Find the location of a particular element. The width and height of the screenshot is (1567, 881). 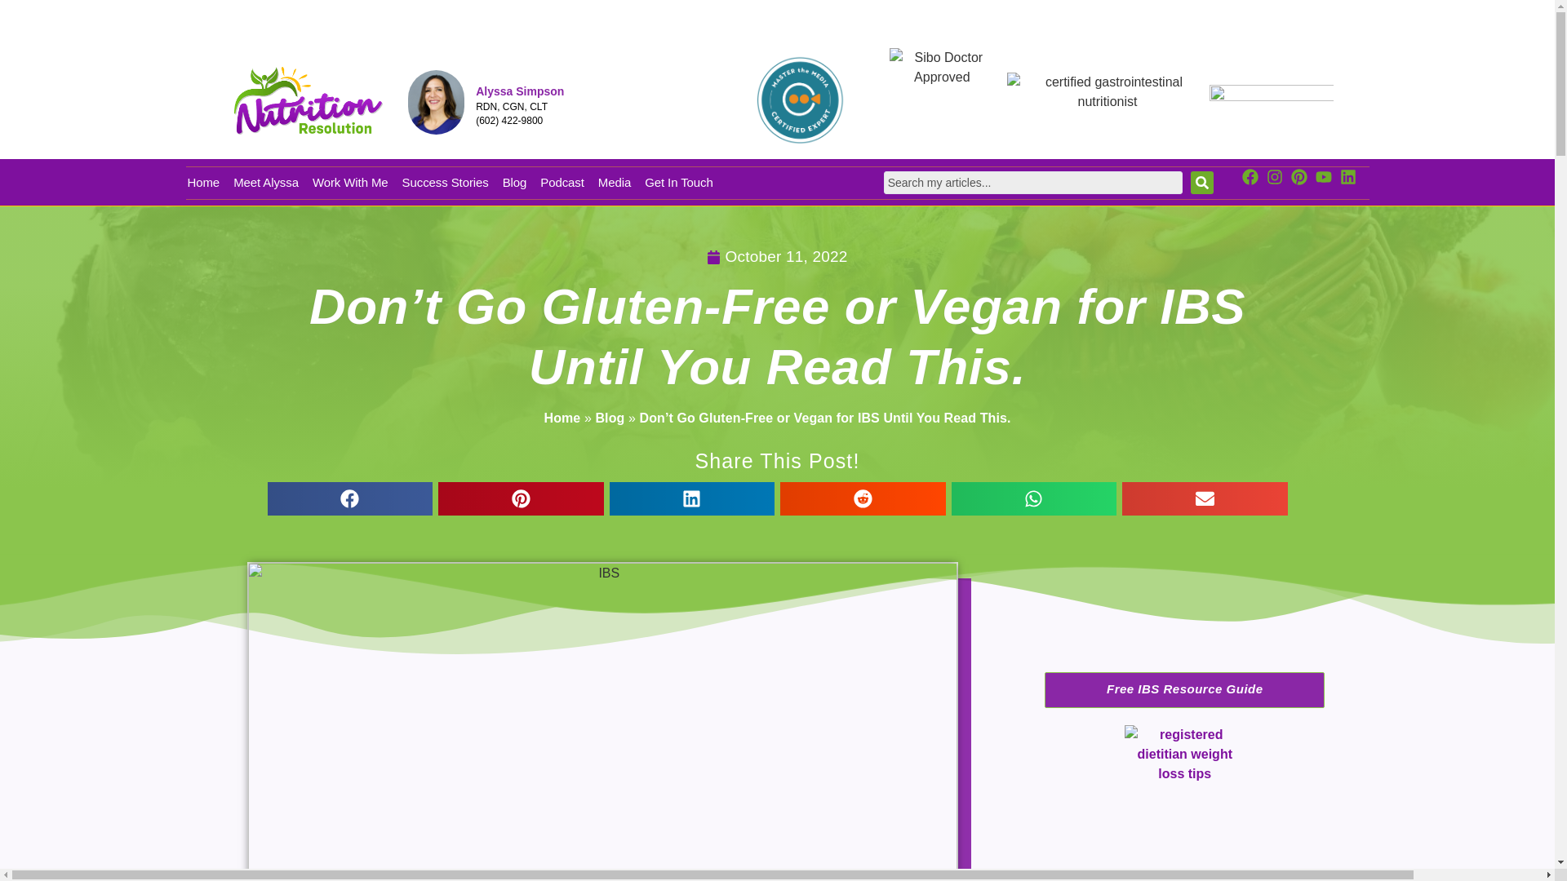

Work With Me is located at coordinates (350, 183).